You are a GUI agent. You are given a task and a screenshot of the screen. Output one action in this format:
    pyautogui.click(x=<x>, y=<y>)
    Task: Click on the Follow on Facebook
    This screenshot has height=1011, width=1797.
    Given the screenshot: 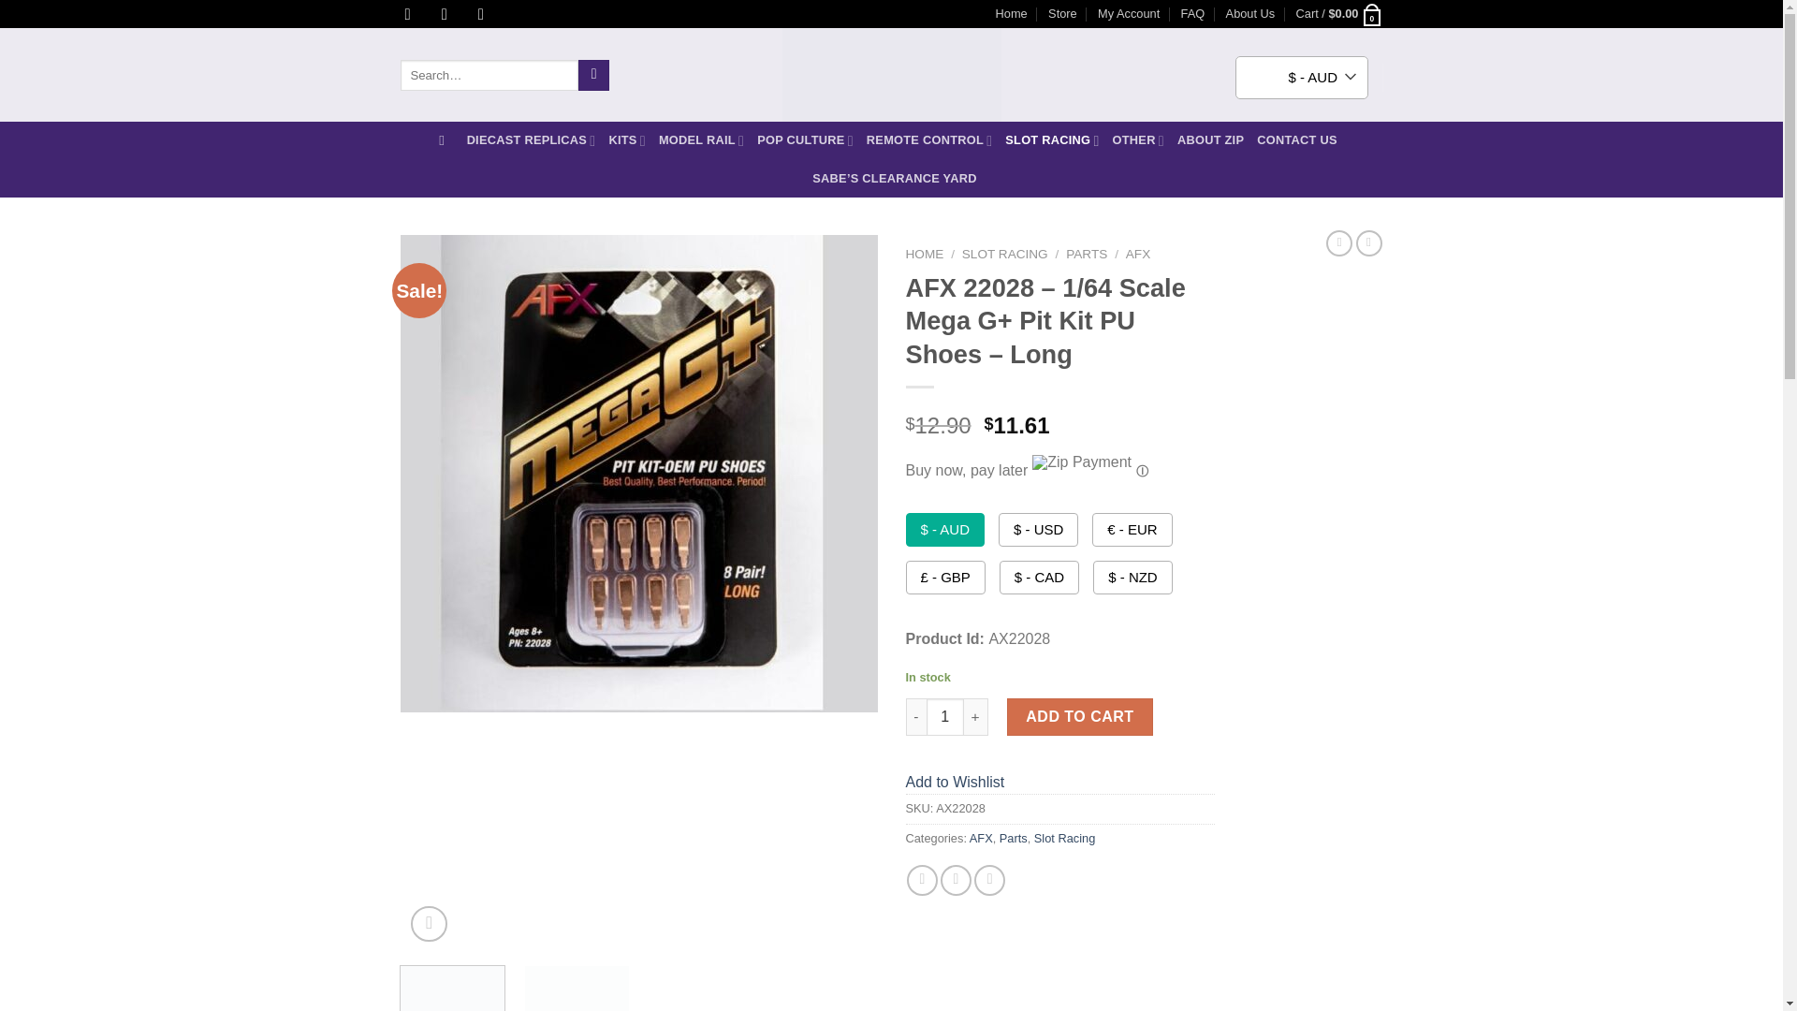 What is the action you would take?
    pyautogui.click(x=413, y=14)
    